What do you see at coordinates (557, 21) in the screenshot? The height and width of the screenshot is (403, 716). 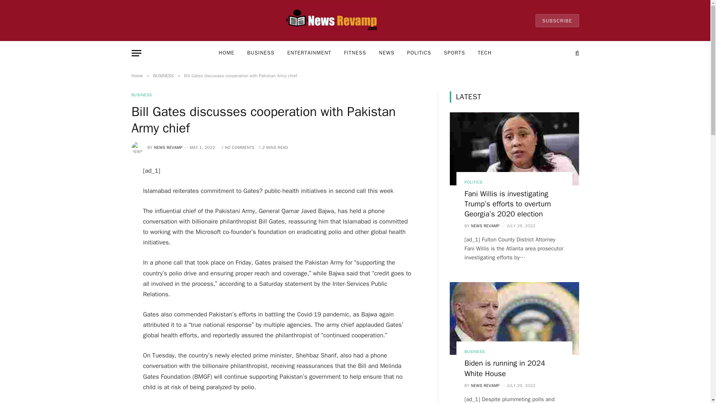 I see `SUBSCRIBE` at bounding box center [557, 21].